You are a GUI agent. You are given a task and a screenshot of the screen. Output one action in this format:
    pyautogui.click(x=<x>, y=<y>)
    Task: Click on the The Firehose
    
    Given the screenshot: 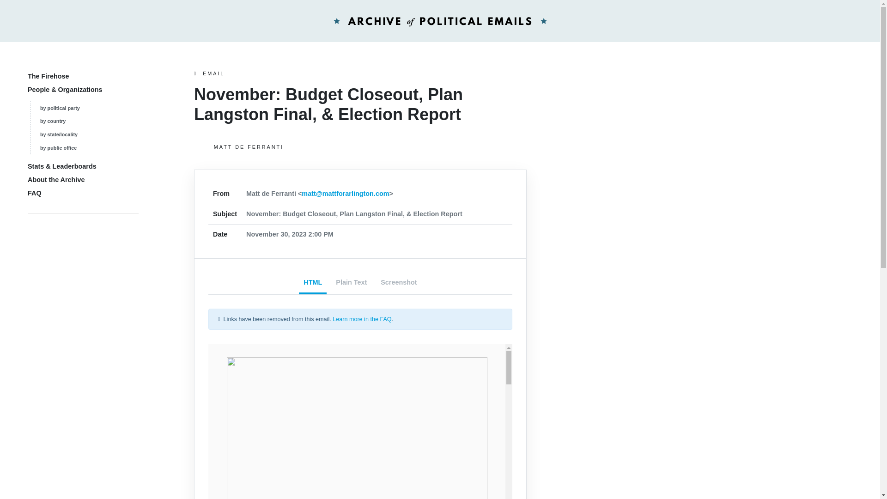 What is the action you would take?
    pyautogui.click(x=48, y=76)
    